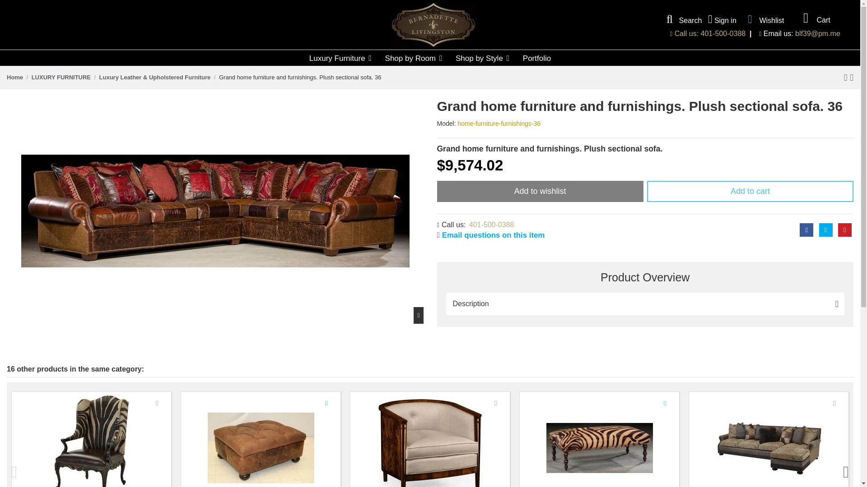  What do you see at coordinates (814, 18) in the screenshot?
I see `Cart` at bounding box center [814, 18].